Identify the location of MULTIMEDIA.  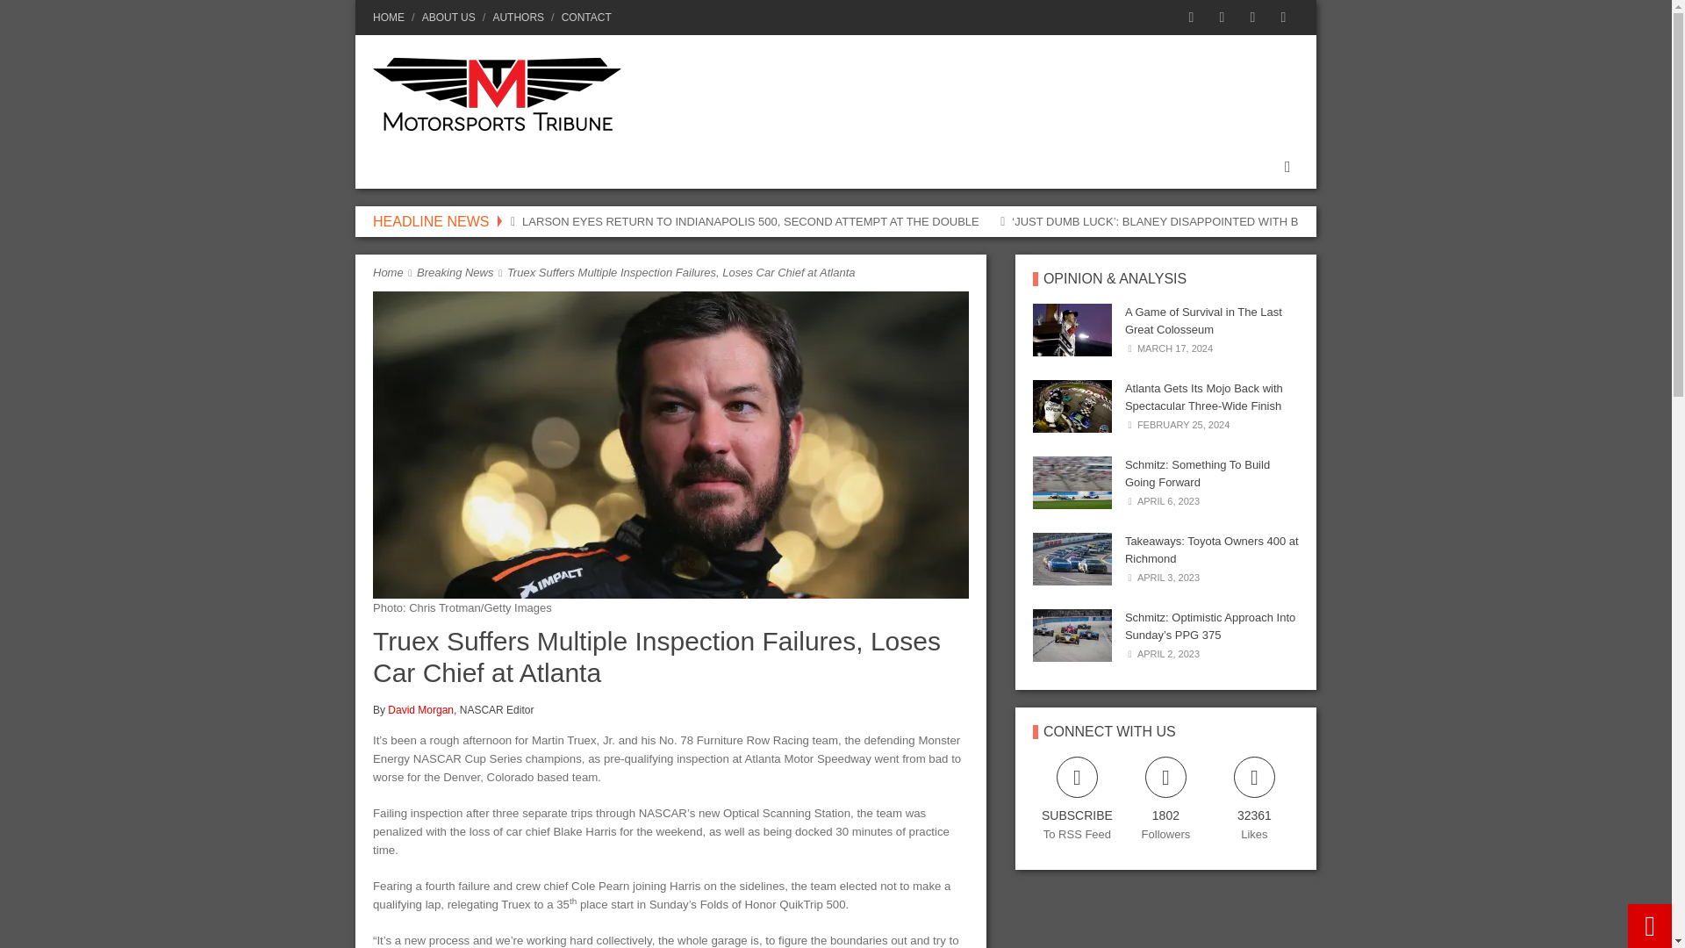
(865, 167).